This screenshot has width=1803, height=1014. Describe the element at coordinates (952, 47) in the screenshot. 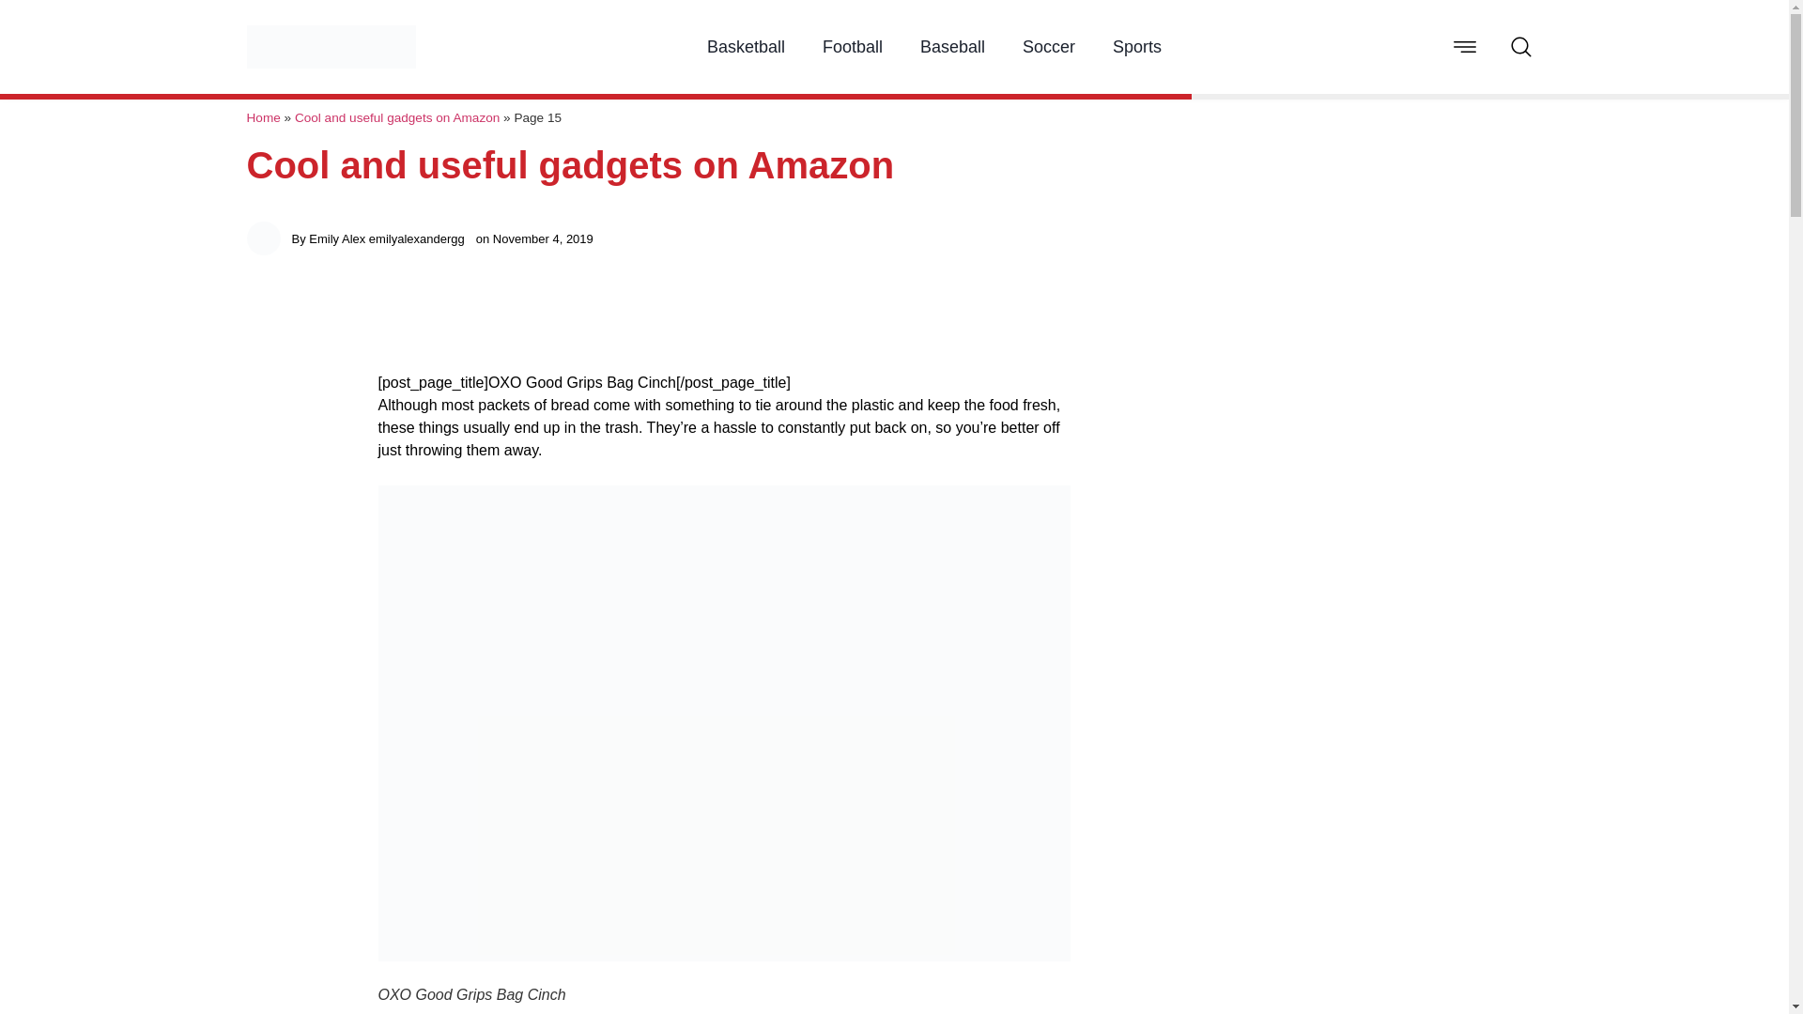

I see `Baseball` at that location.